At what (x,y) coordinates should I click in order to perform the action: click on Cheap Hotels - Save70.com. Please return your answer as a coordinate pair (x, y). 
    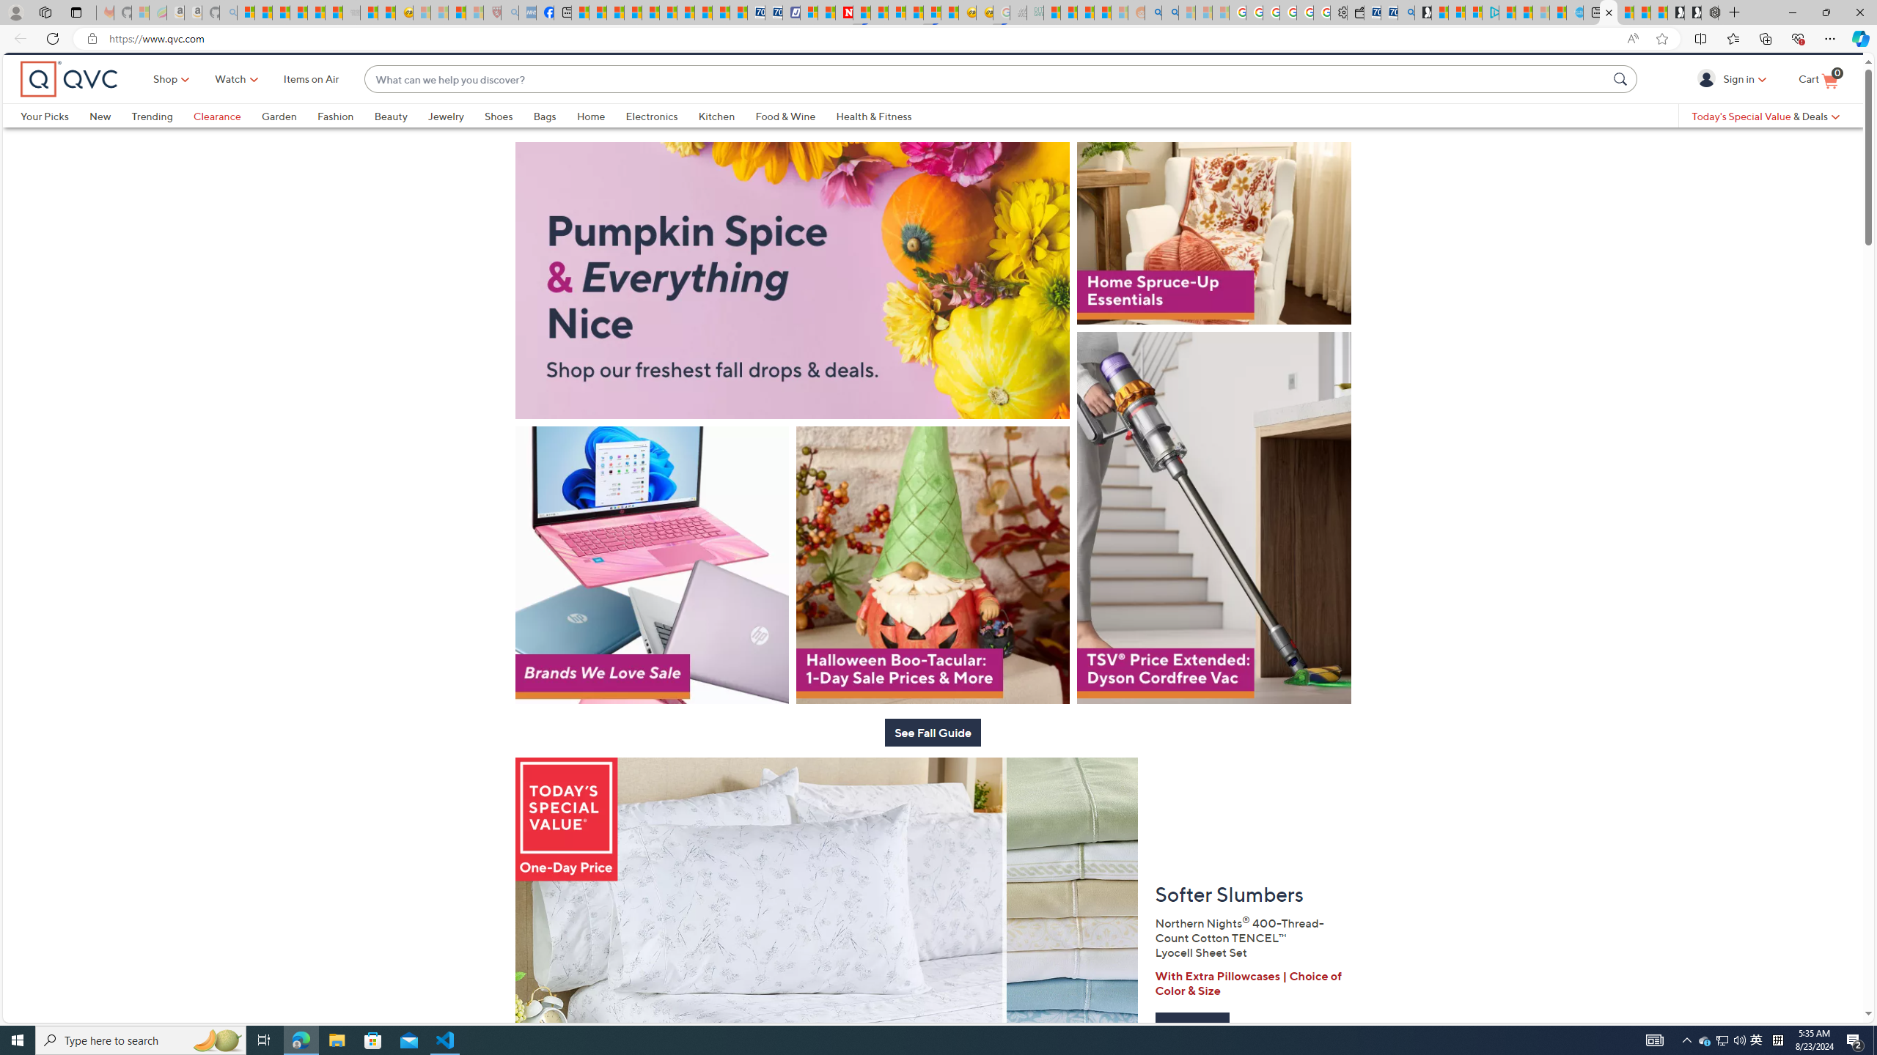
    Looking at the image, I should click on (773, 12).